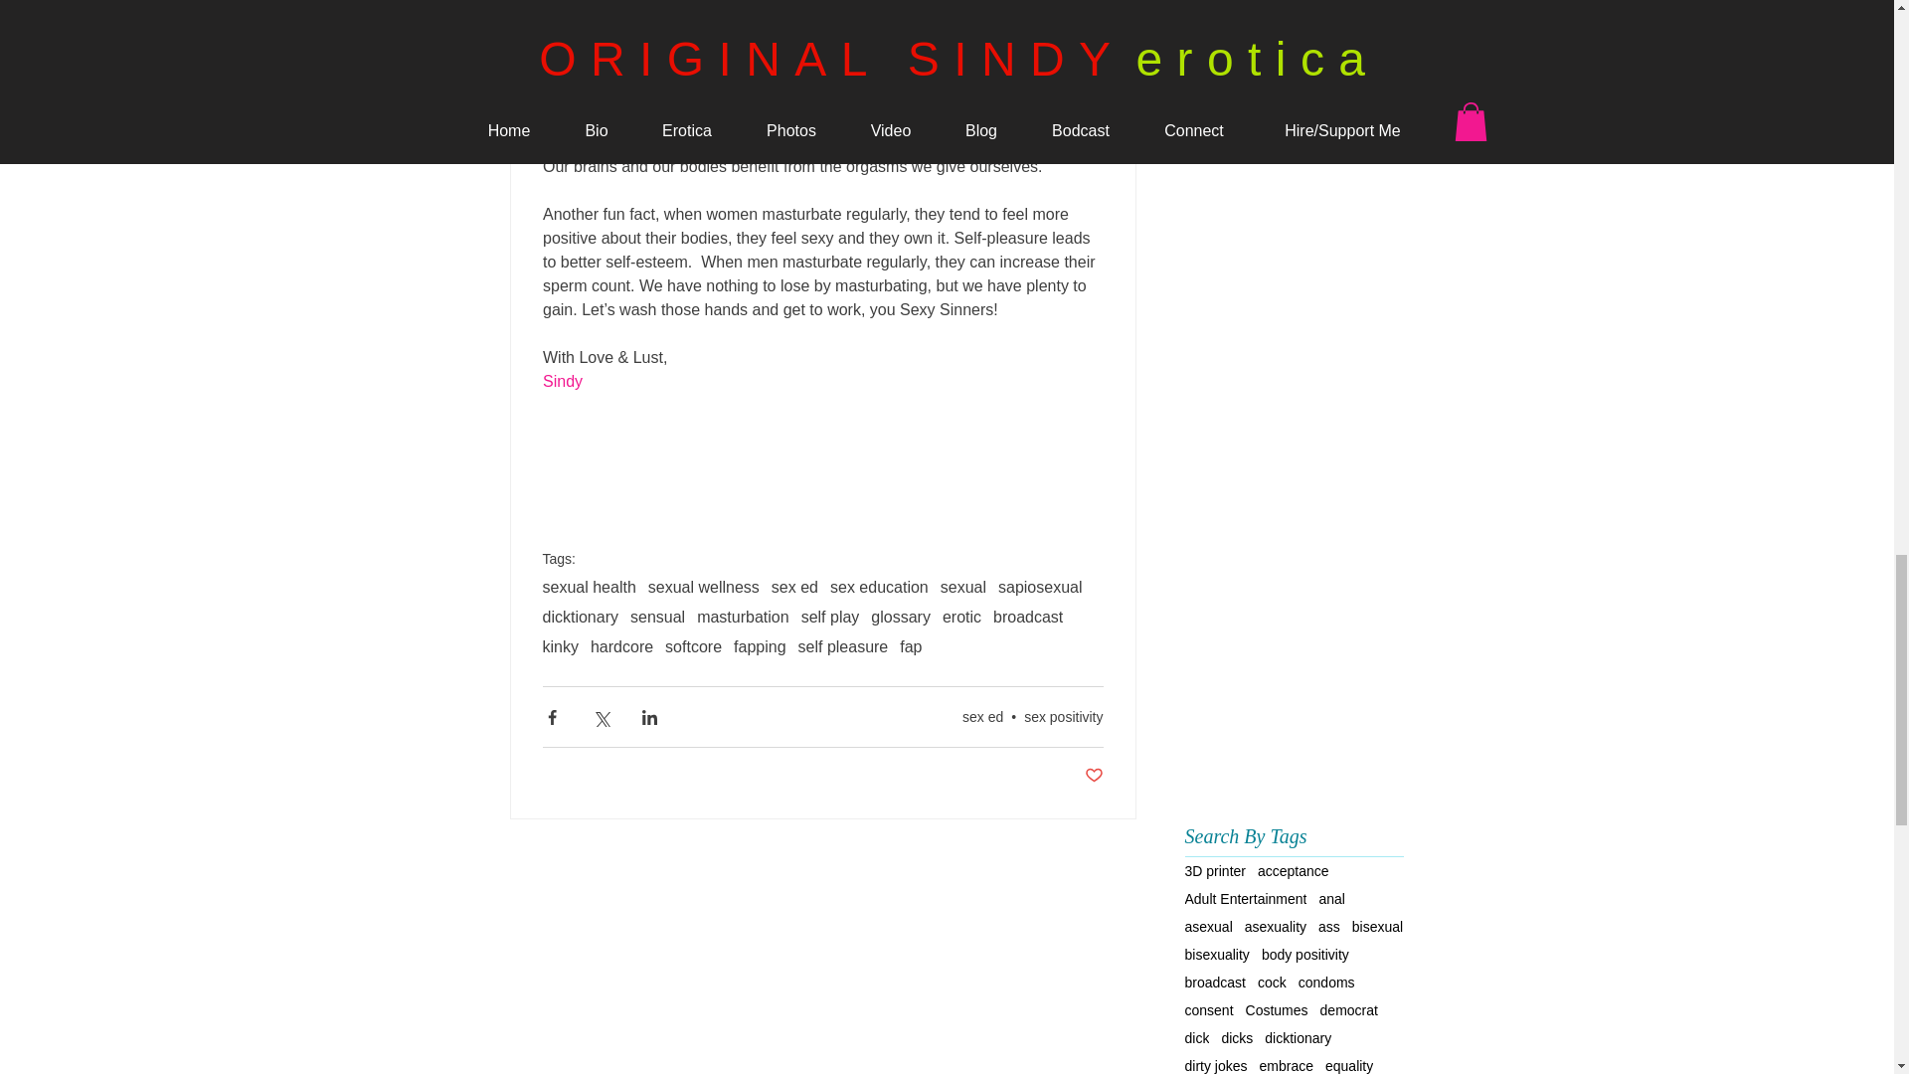 The height and width of the screenshot is (1074, 1909). I want to click on sapiosexual, so click(1040, 588).